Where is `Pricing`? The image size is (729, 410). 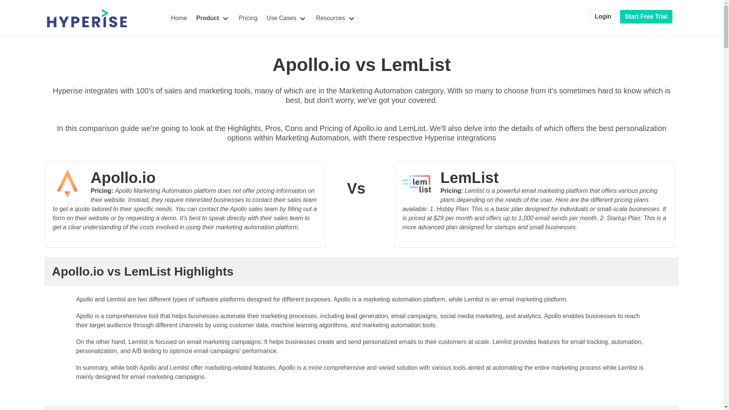 Pricing is located at coordinates (248, 18).